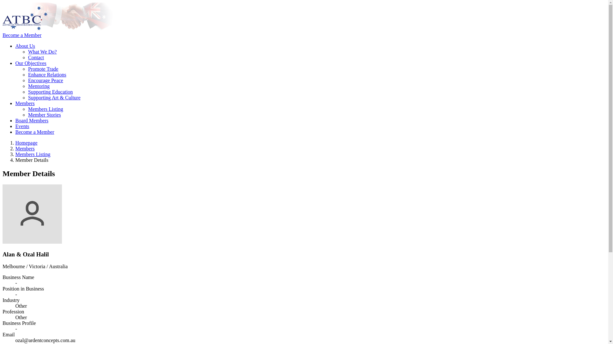 The width and height of the screenshot is (613, 344). I want to click on Member Stories, so click(45, 115).